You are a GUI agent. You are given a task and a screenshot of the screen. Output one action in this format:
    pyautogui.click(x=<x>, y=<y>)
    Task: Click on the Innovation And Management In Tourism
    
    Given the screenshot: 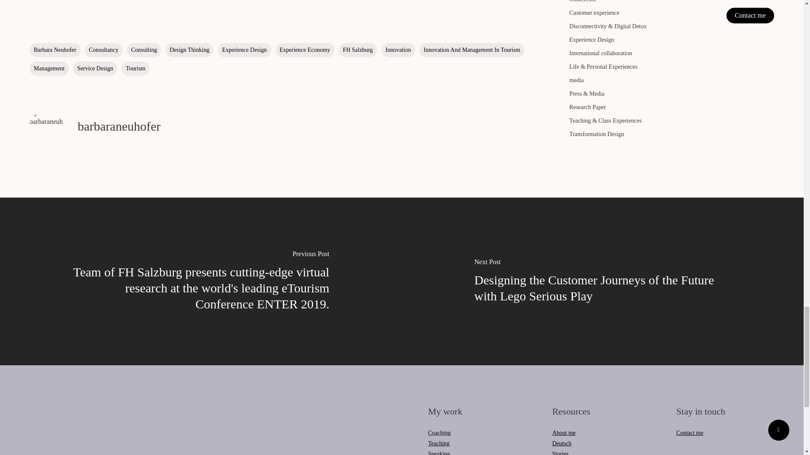 What is the action you would take?
    pyautogui.click(x=472, y=50)
    